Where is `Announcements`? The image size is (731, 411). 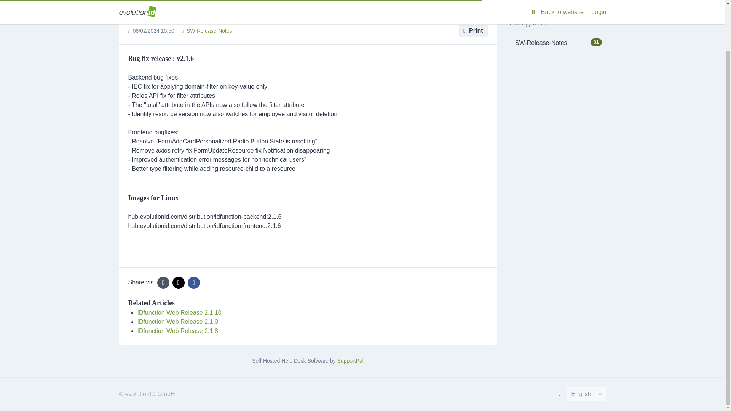 Announcements is located at coordinates (557, 43).